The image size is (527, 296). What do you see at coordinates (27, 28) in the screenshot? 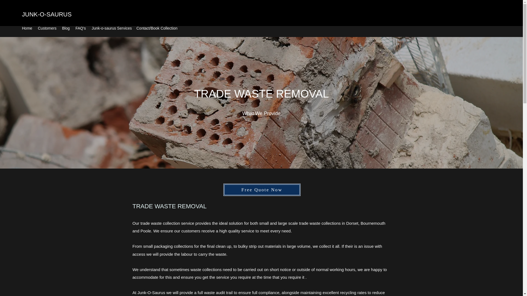
I see `Home` at bounding box center [27, 28].